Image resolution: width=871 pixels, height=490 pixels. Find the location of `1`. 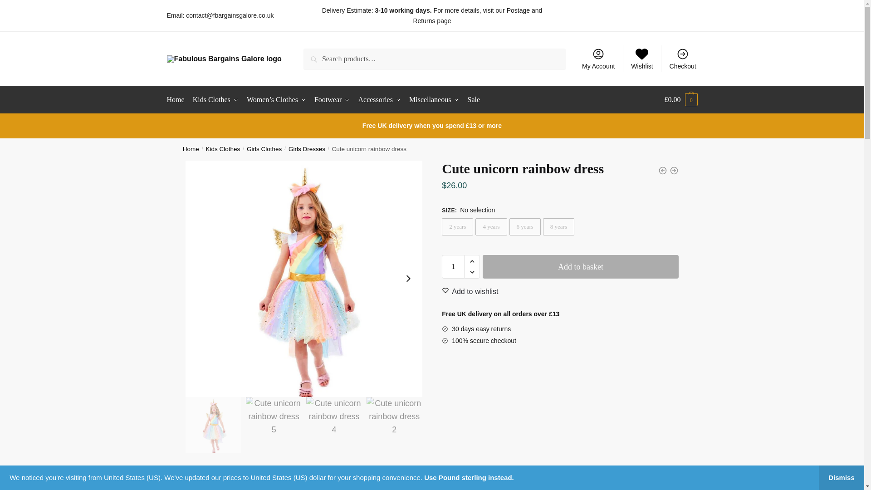

1 is located at coordinates (453, 267).